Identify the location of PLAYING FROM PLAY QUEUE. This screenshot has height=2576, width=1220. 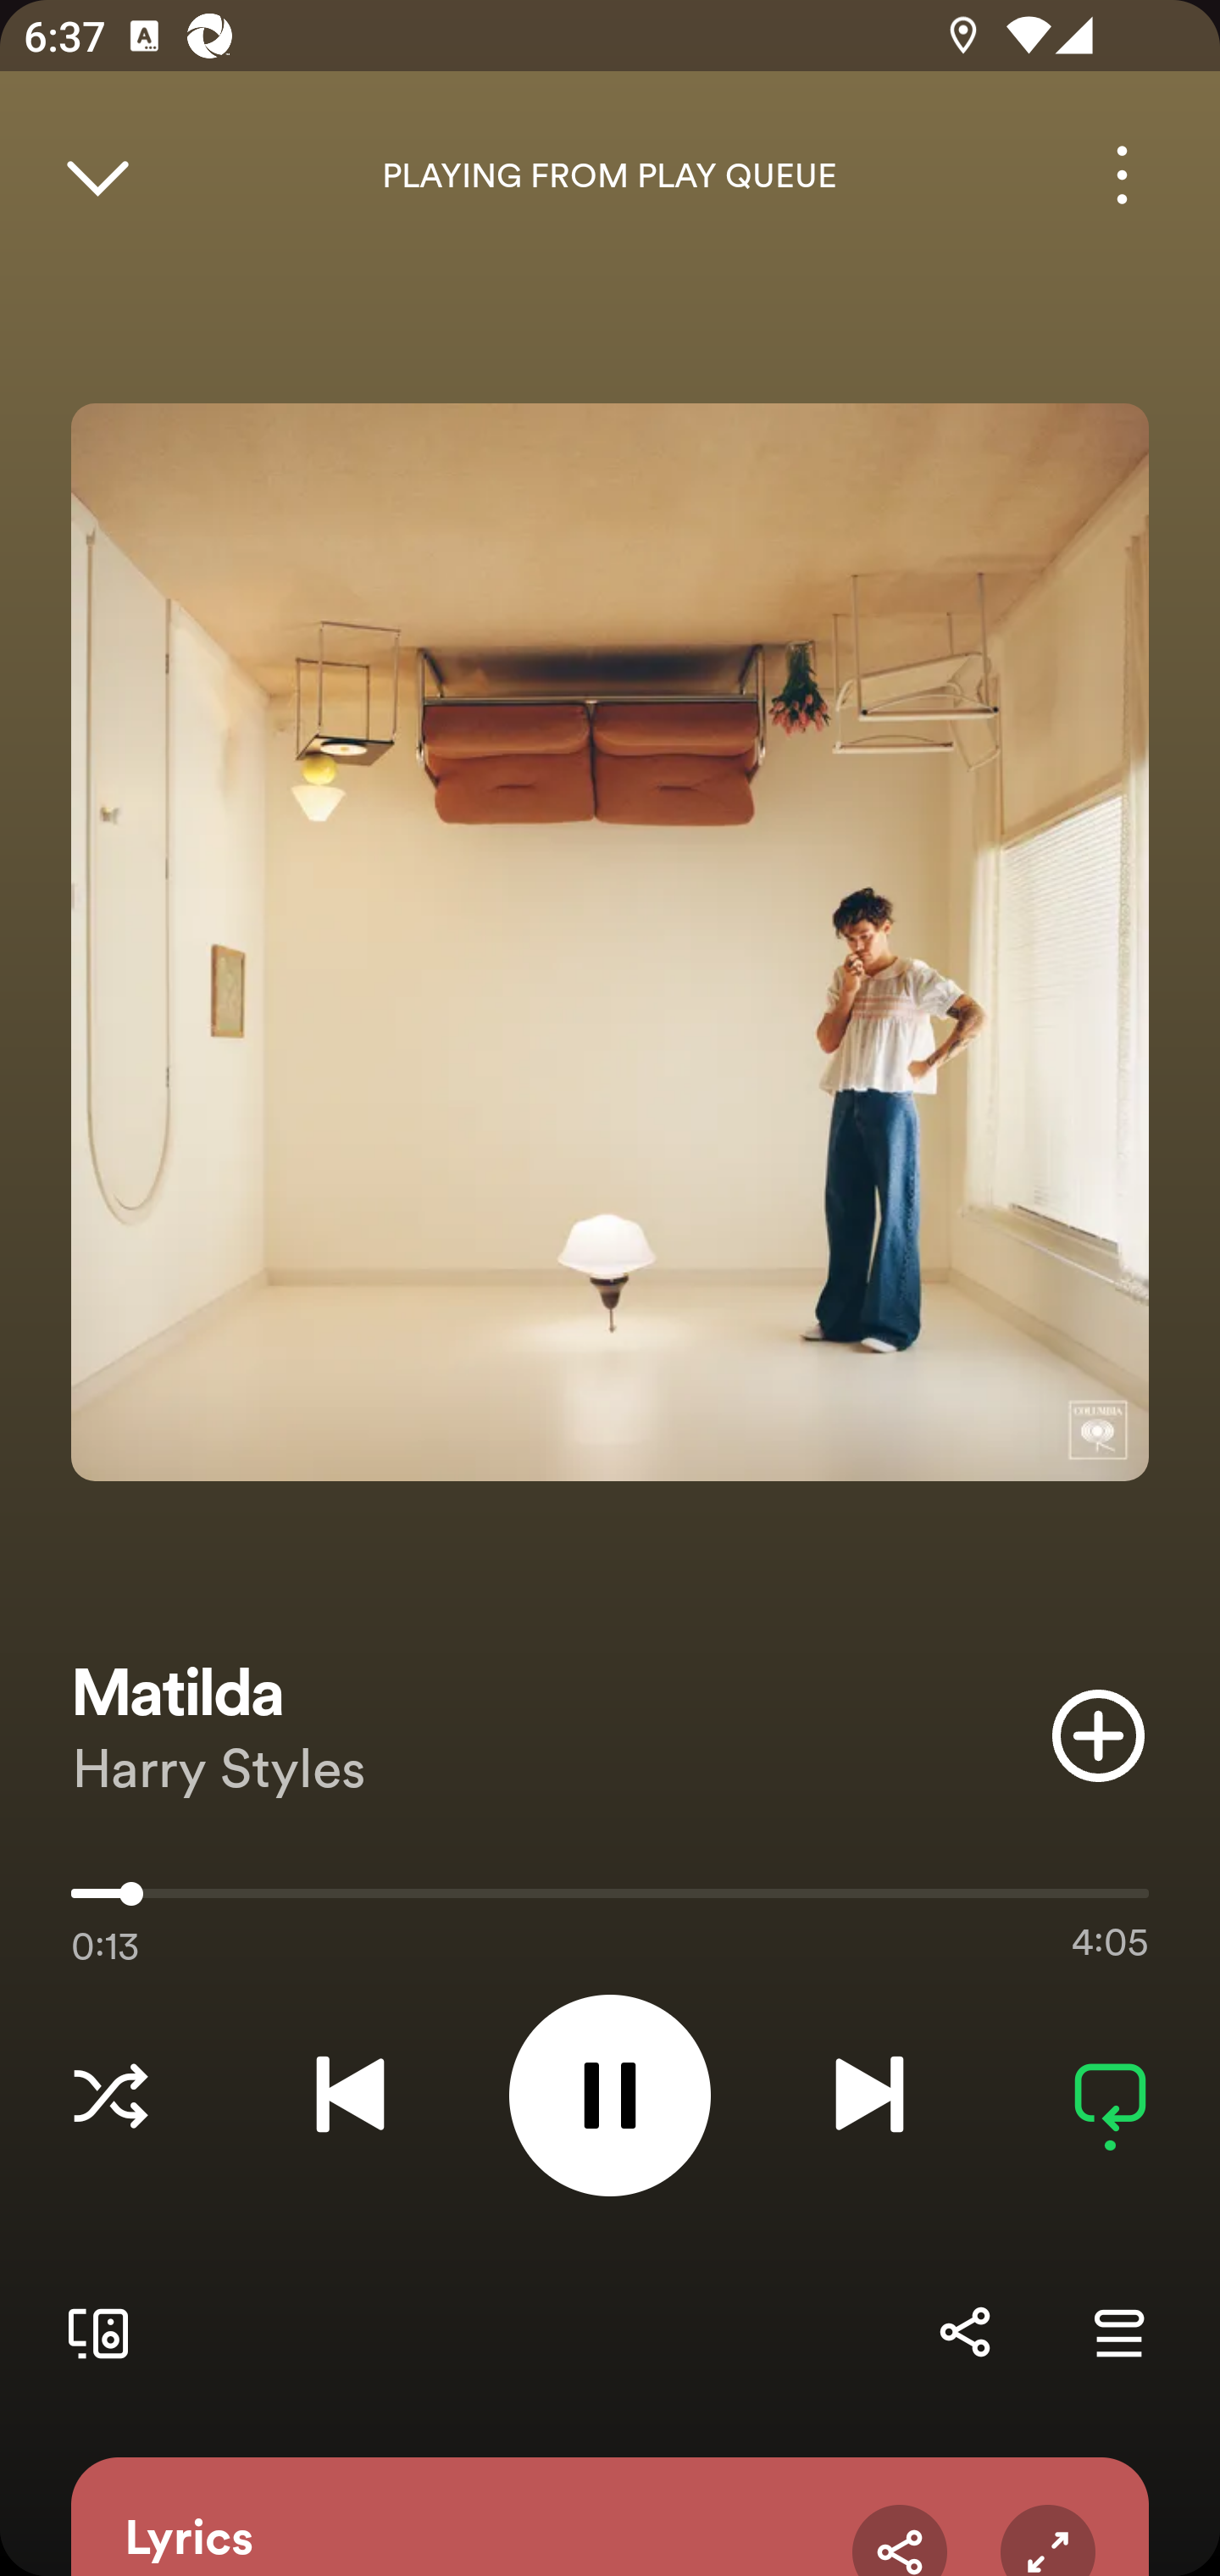
(610, 176).